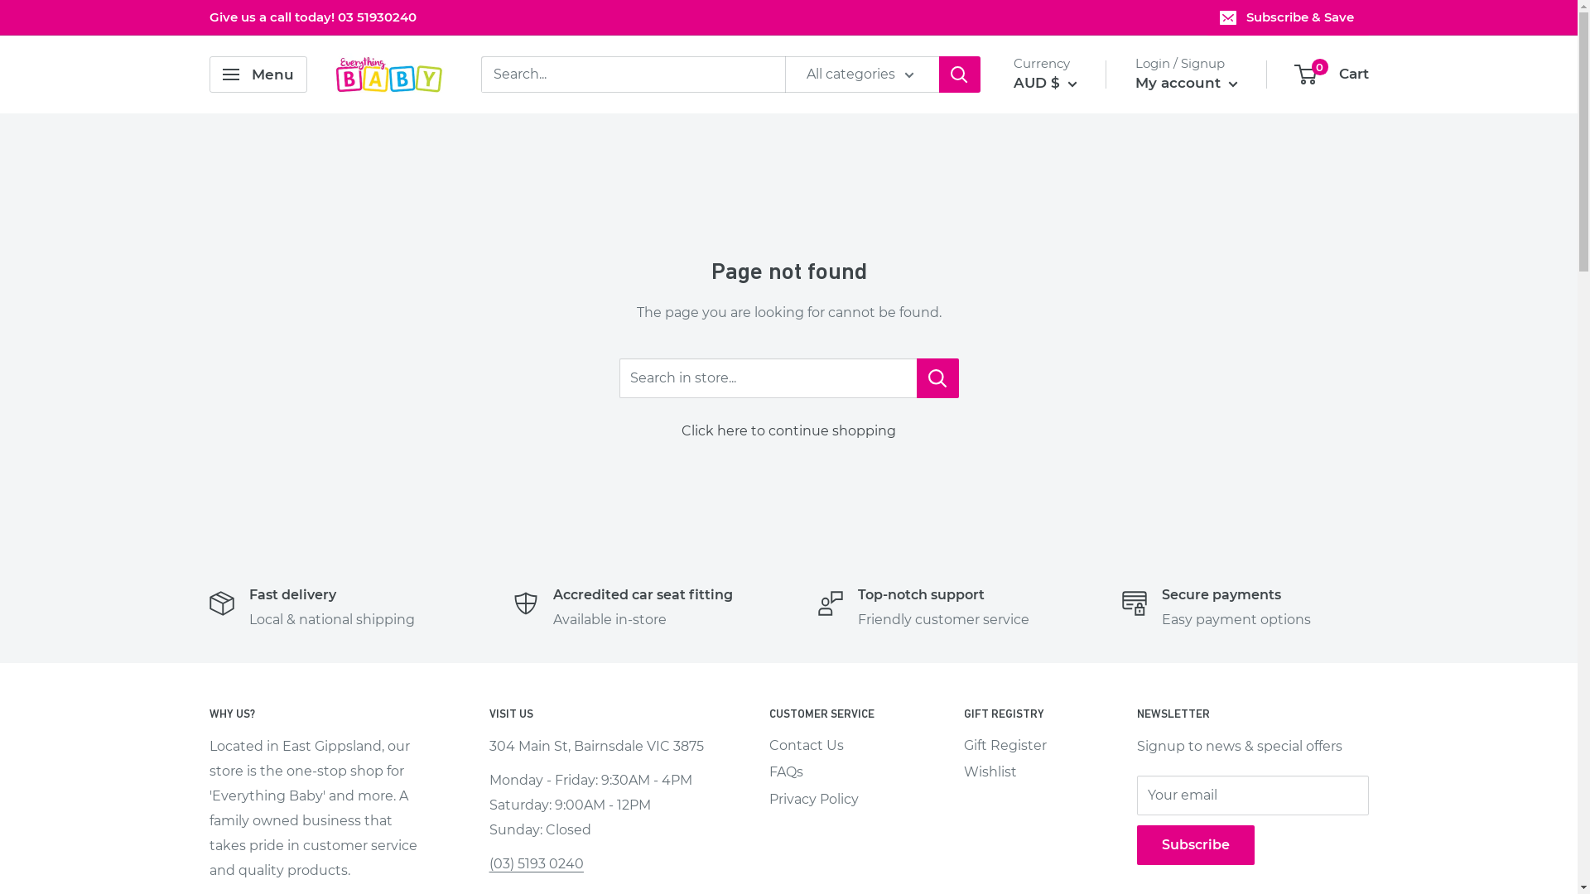  What do you see at coordinates (1071, 606) in the screenshot?
I see `BND` at bounding box center [1071, 606].